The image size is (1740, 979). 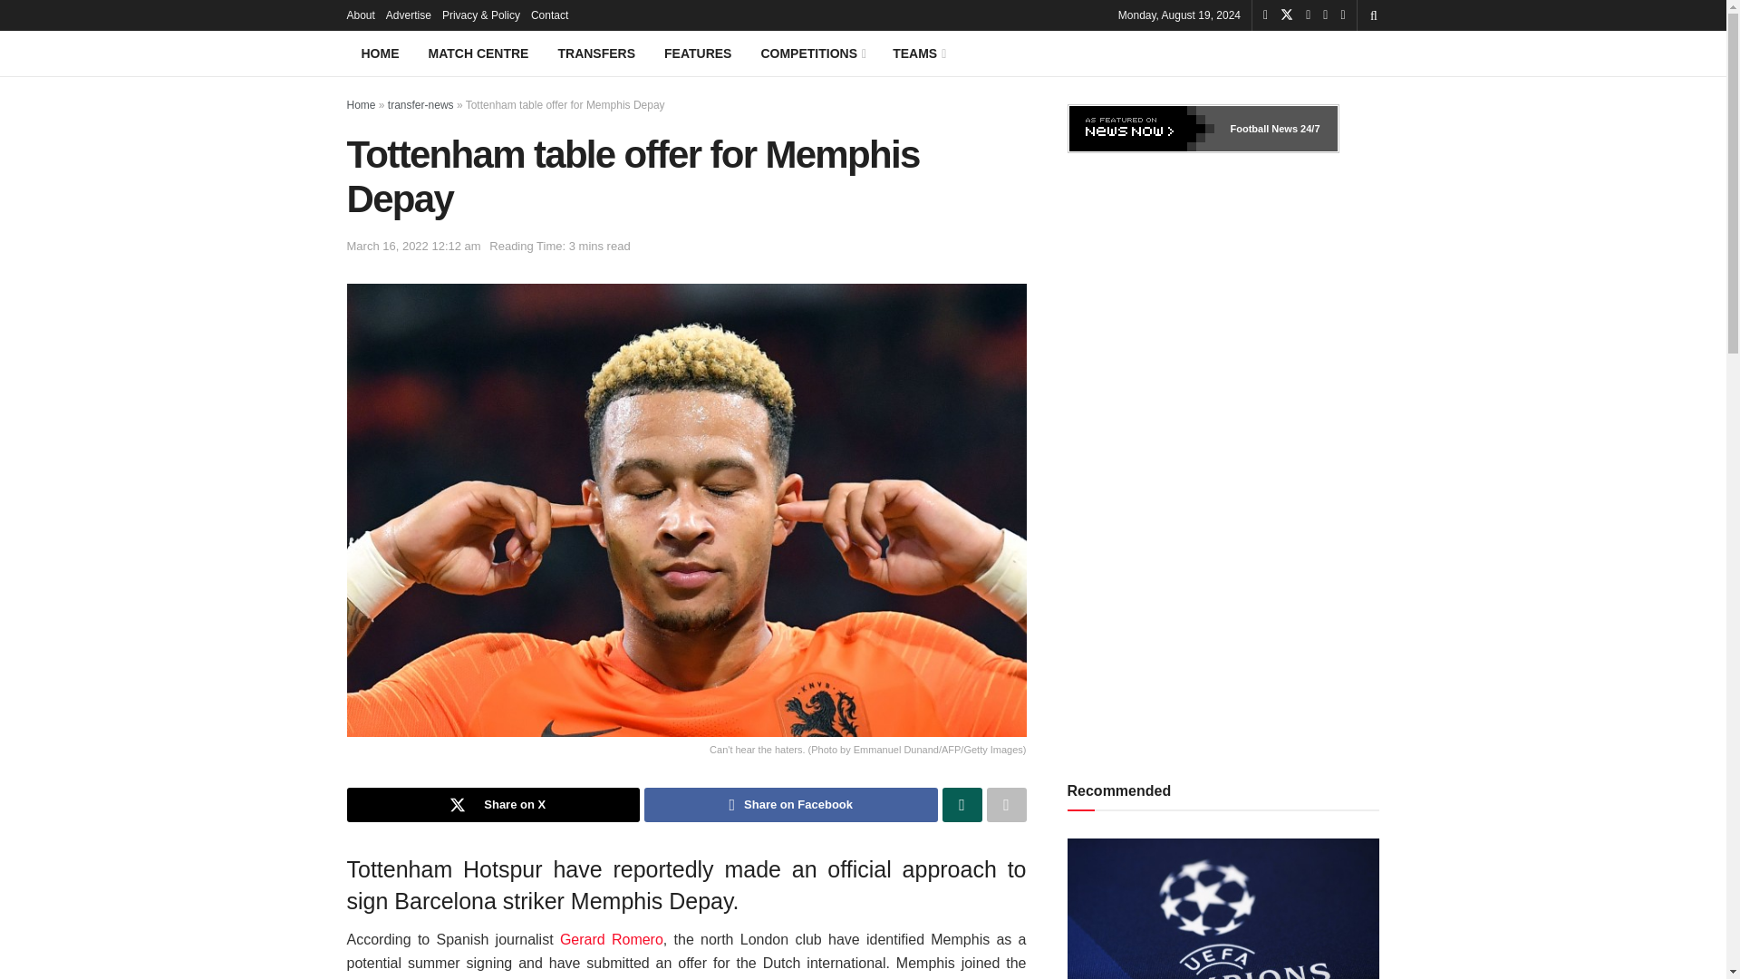 I want to click on Contact, so click(x=549, y=15).